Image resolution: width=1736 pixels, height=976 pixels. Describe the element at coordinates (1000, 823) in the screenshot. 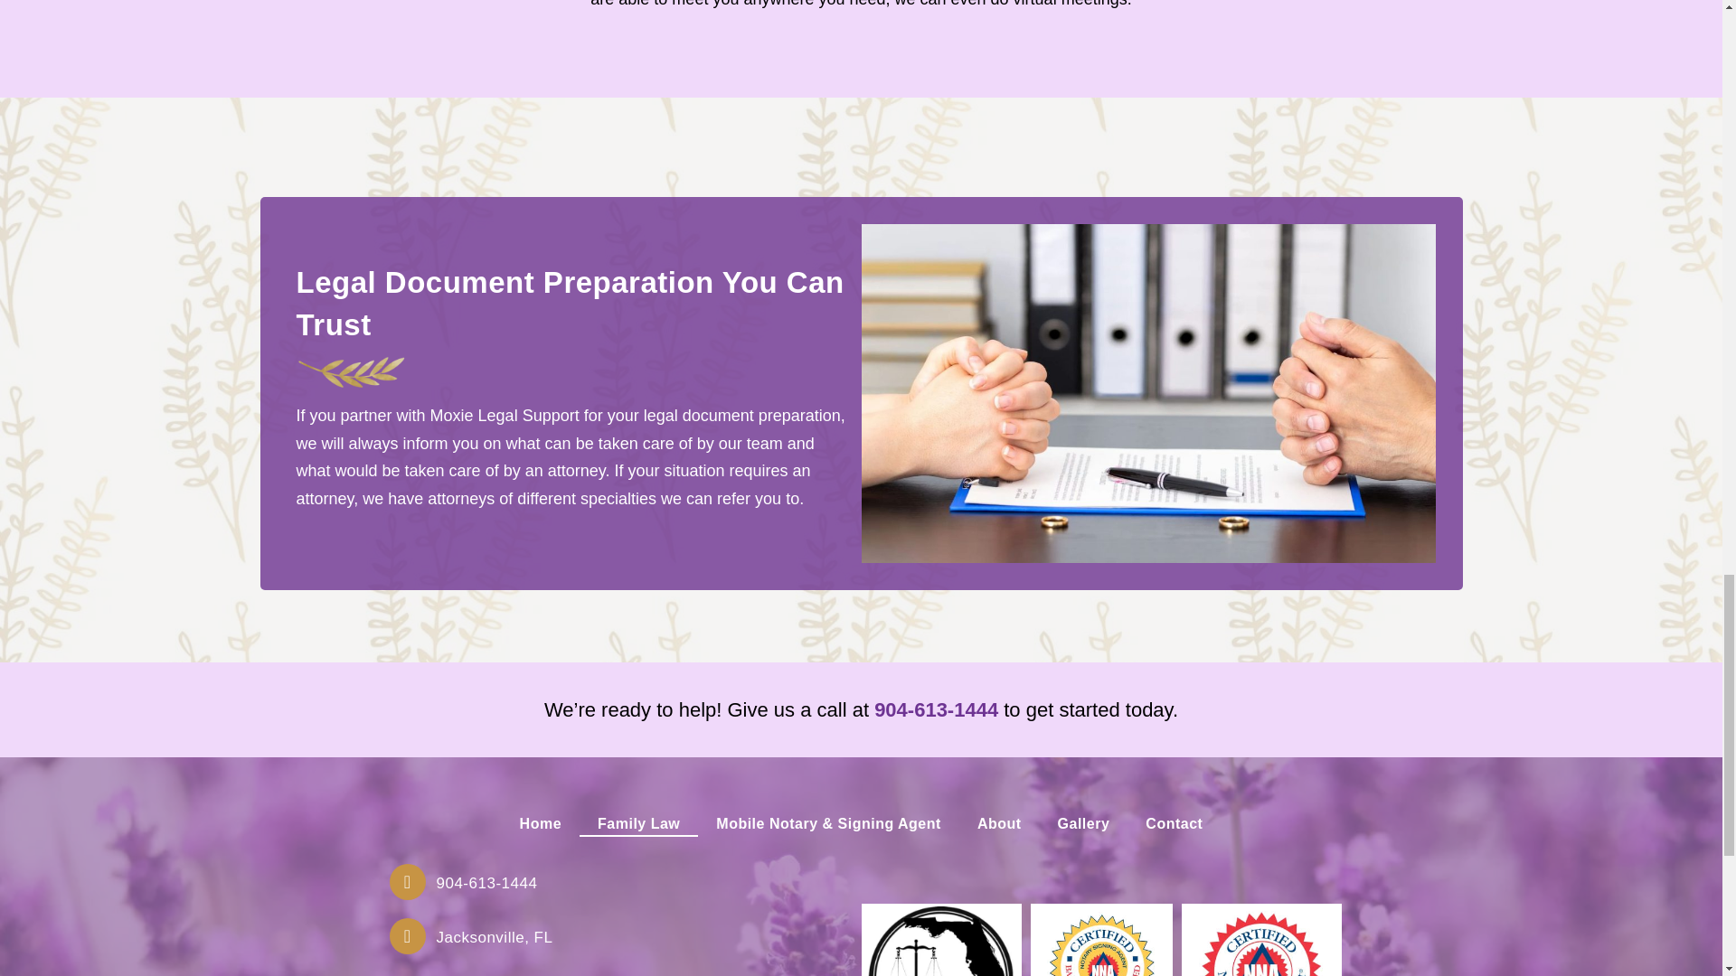

I see `About` at that location.